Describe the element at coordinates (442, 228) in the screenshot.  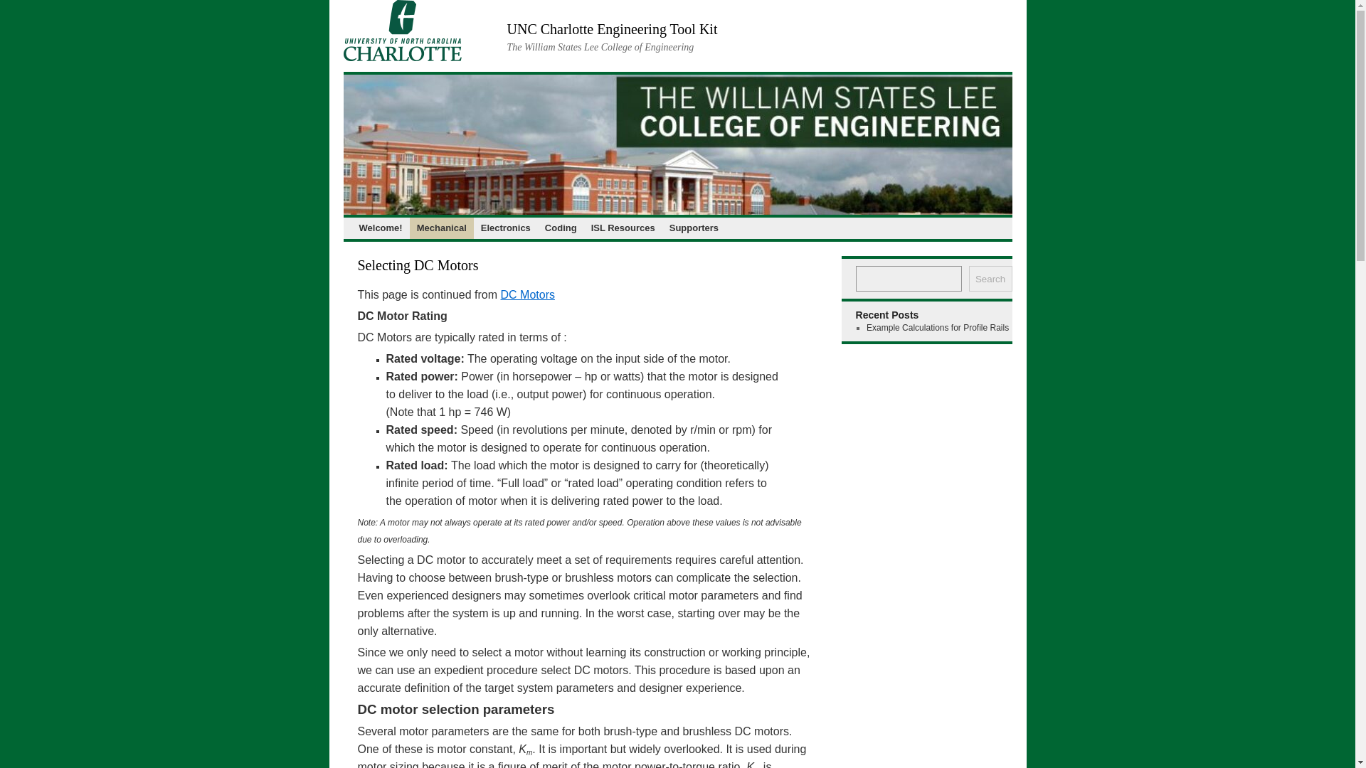
I see `Mechanical` at that location.